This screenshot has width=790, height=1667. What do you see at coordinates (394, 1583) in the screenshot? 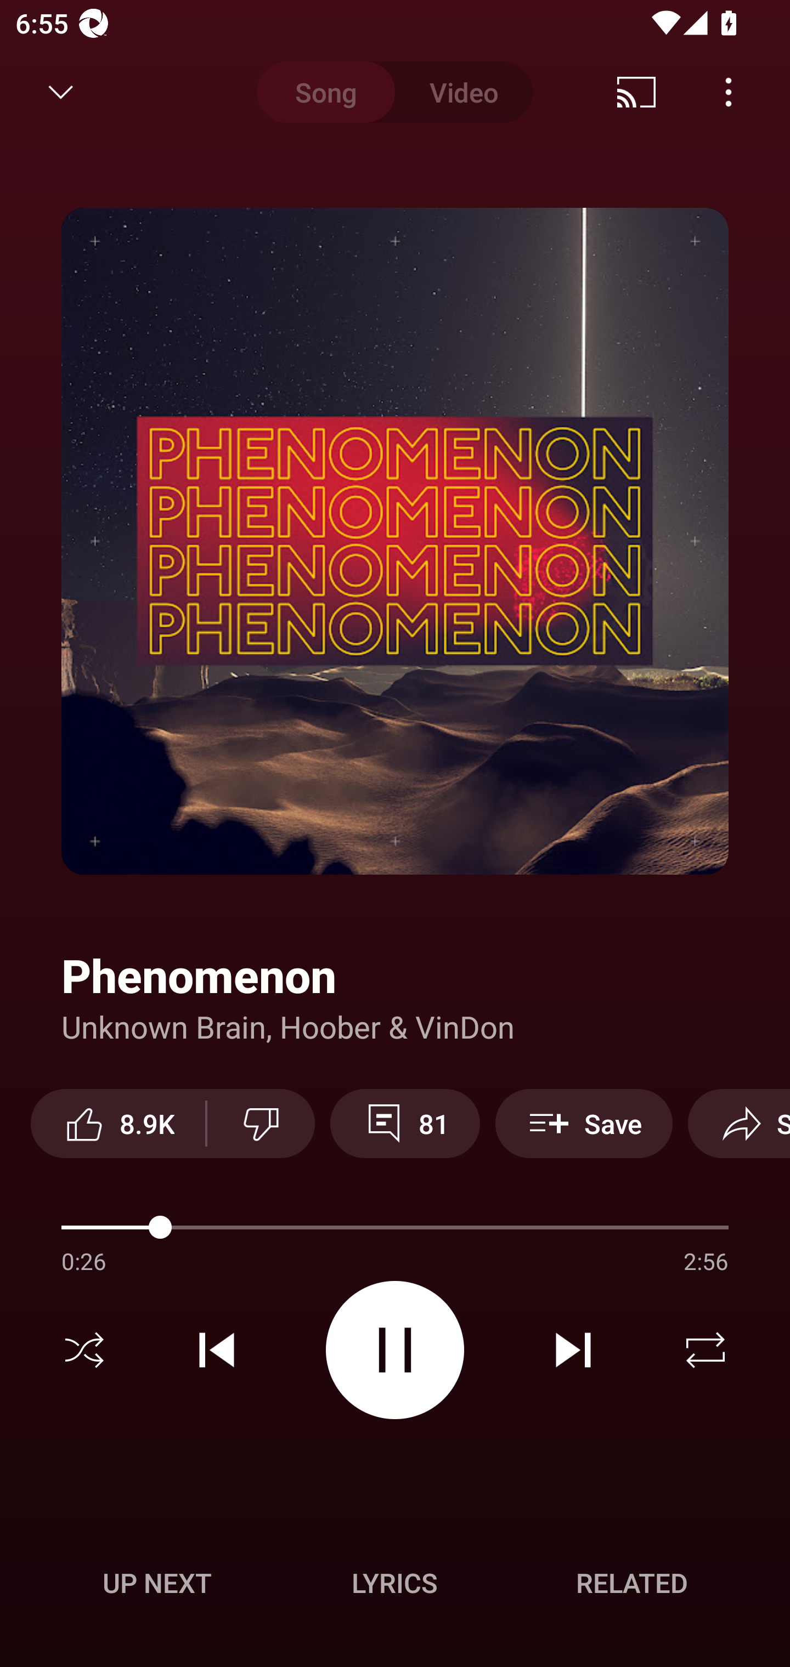
I see `Lyrics LYRICS` at bounding box center [394, 1583].